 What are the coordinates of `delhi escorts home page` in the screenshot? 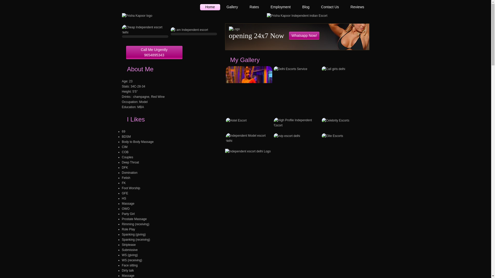 It's located at (210, 7).